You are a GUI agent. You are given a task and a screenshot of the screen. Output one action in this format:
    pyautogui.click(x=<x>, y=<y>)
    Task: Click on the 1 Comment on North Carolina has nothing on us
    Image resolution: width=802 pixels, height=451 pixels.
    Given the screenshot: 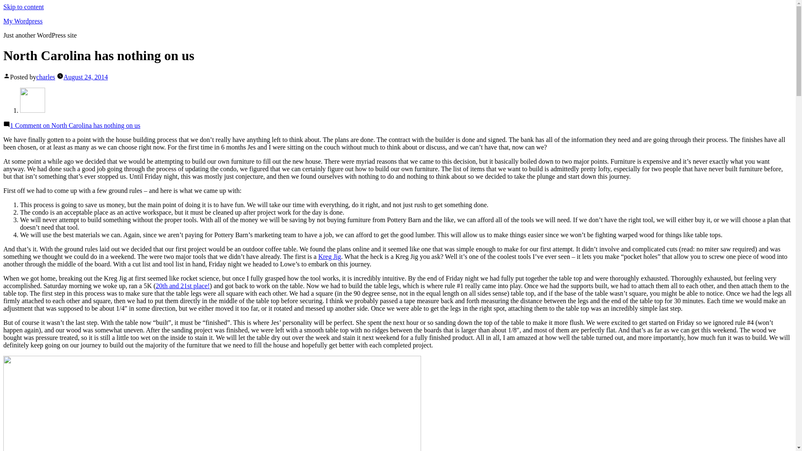 What is the action you would take?
    pyautogui.click(x=75, y=125)
    